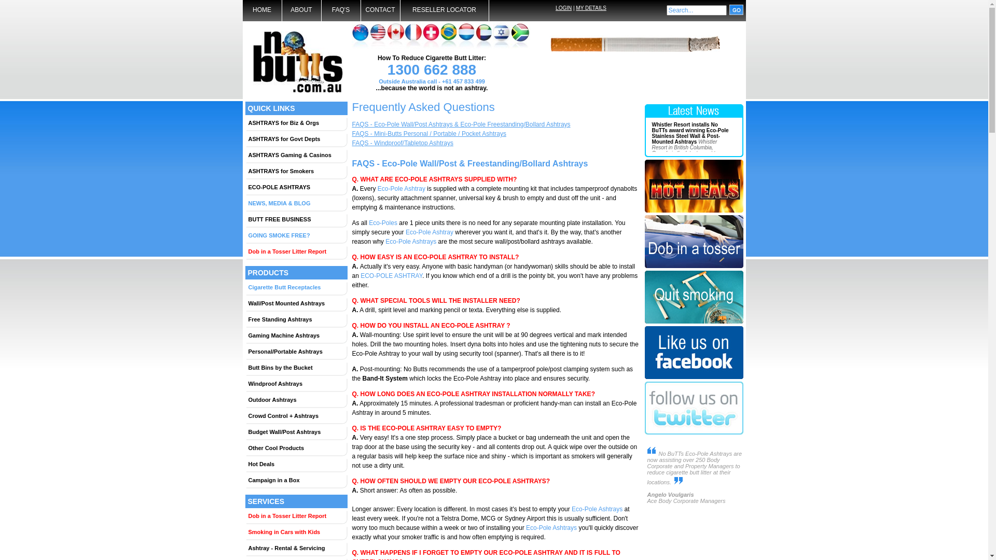  What do you see at coordinates (297, 139) in the screenshot?
I see `ASHTRAYS for Govt Depts` at bounding box center [297, 139].